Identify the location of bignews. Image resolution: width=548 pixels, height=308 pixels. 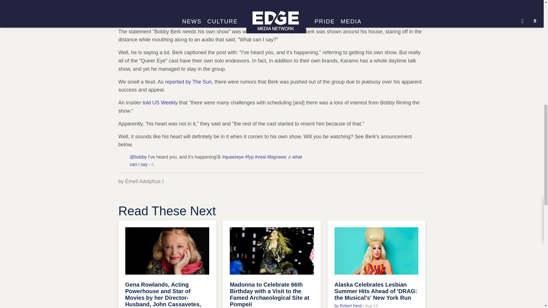
(277, 157).